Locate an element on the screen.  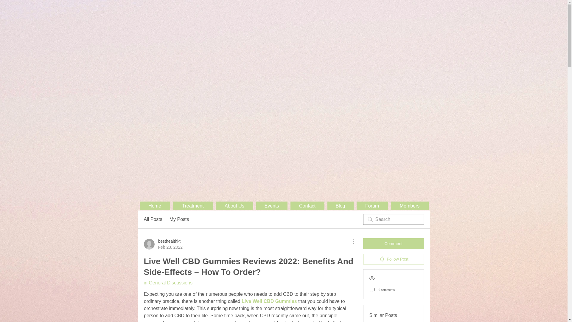
Events is located at coordinates (153, 219).